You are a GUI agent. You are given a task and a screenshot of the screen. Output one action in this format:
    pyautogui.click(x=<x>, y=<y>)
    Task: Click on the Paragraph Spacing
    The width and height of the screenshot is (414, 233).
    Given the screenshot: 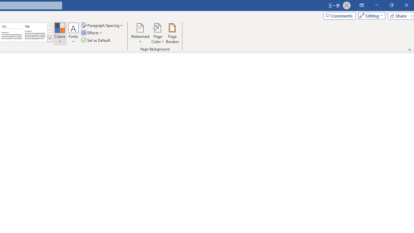 What is the action you would take?
    pyautogui.click(x=103, y=25)
    